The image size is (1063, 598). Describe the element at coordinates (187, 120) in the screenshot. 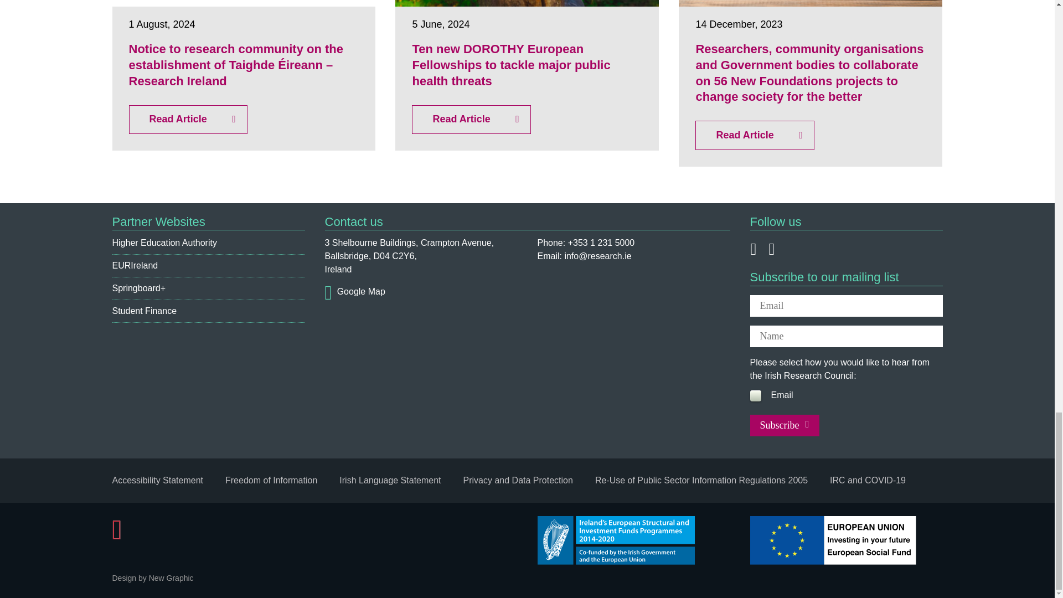

I see `Read Article` at that location.